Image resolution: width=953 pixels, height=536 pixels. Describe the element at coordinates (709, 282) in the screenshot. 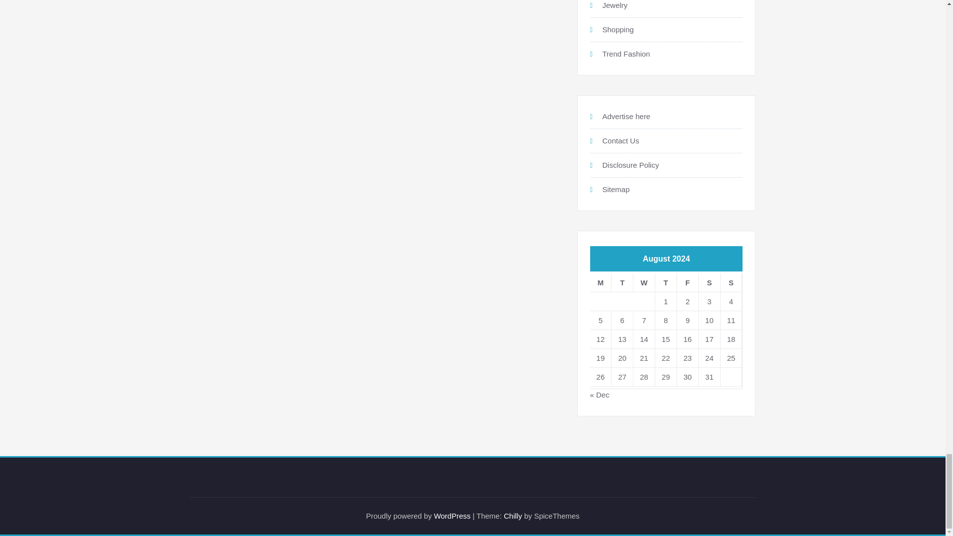

I see `Saturday` at that location.